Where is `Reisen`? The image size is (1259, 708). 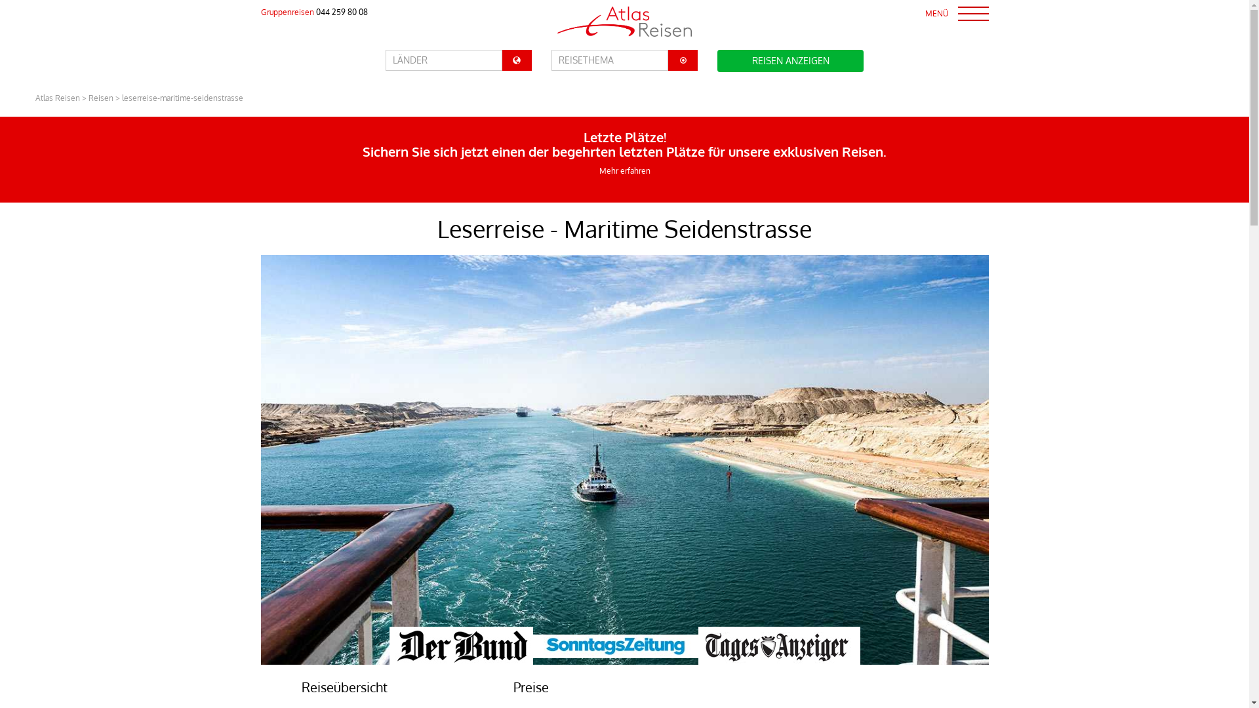
Reisen is located at coordinates (101, 98).